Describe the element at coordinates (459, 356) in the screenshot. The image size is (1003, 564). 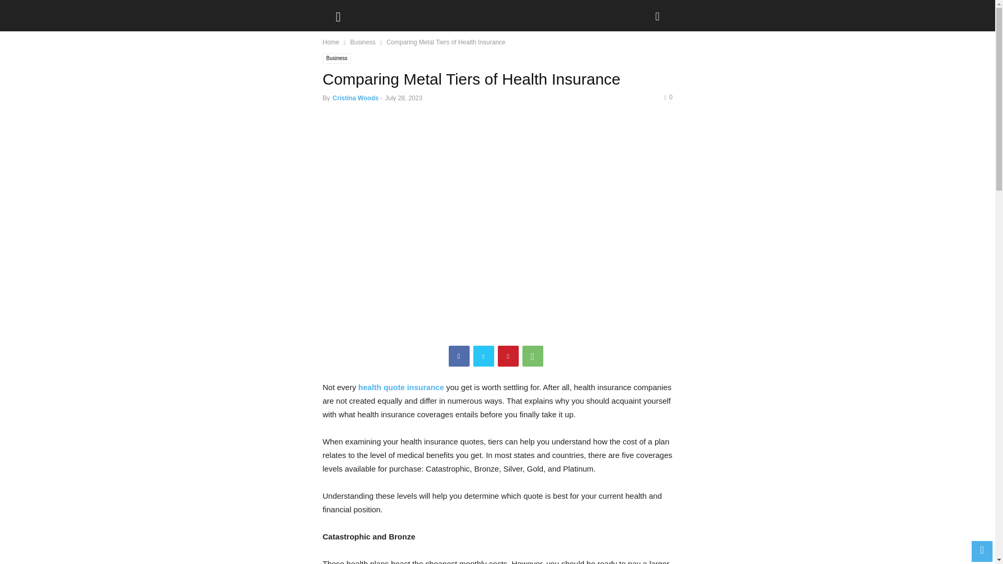
I see `Facebook` at that location.